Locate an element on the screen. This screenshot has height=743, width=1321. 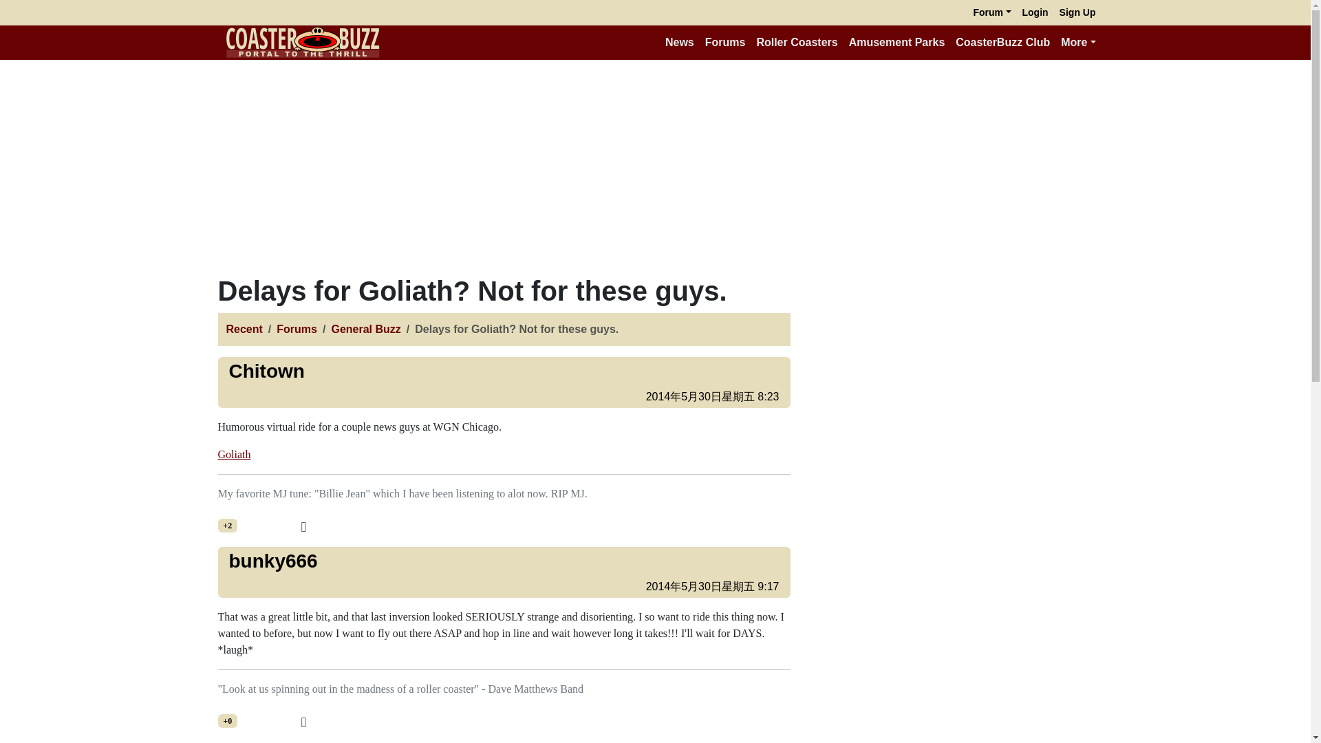
Recent is located at coordinates (244, 329).